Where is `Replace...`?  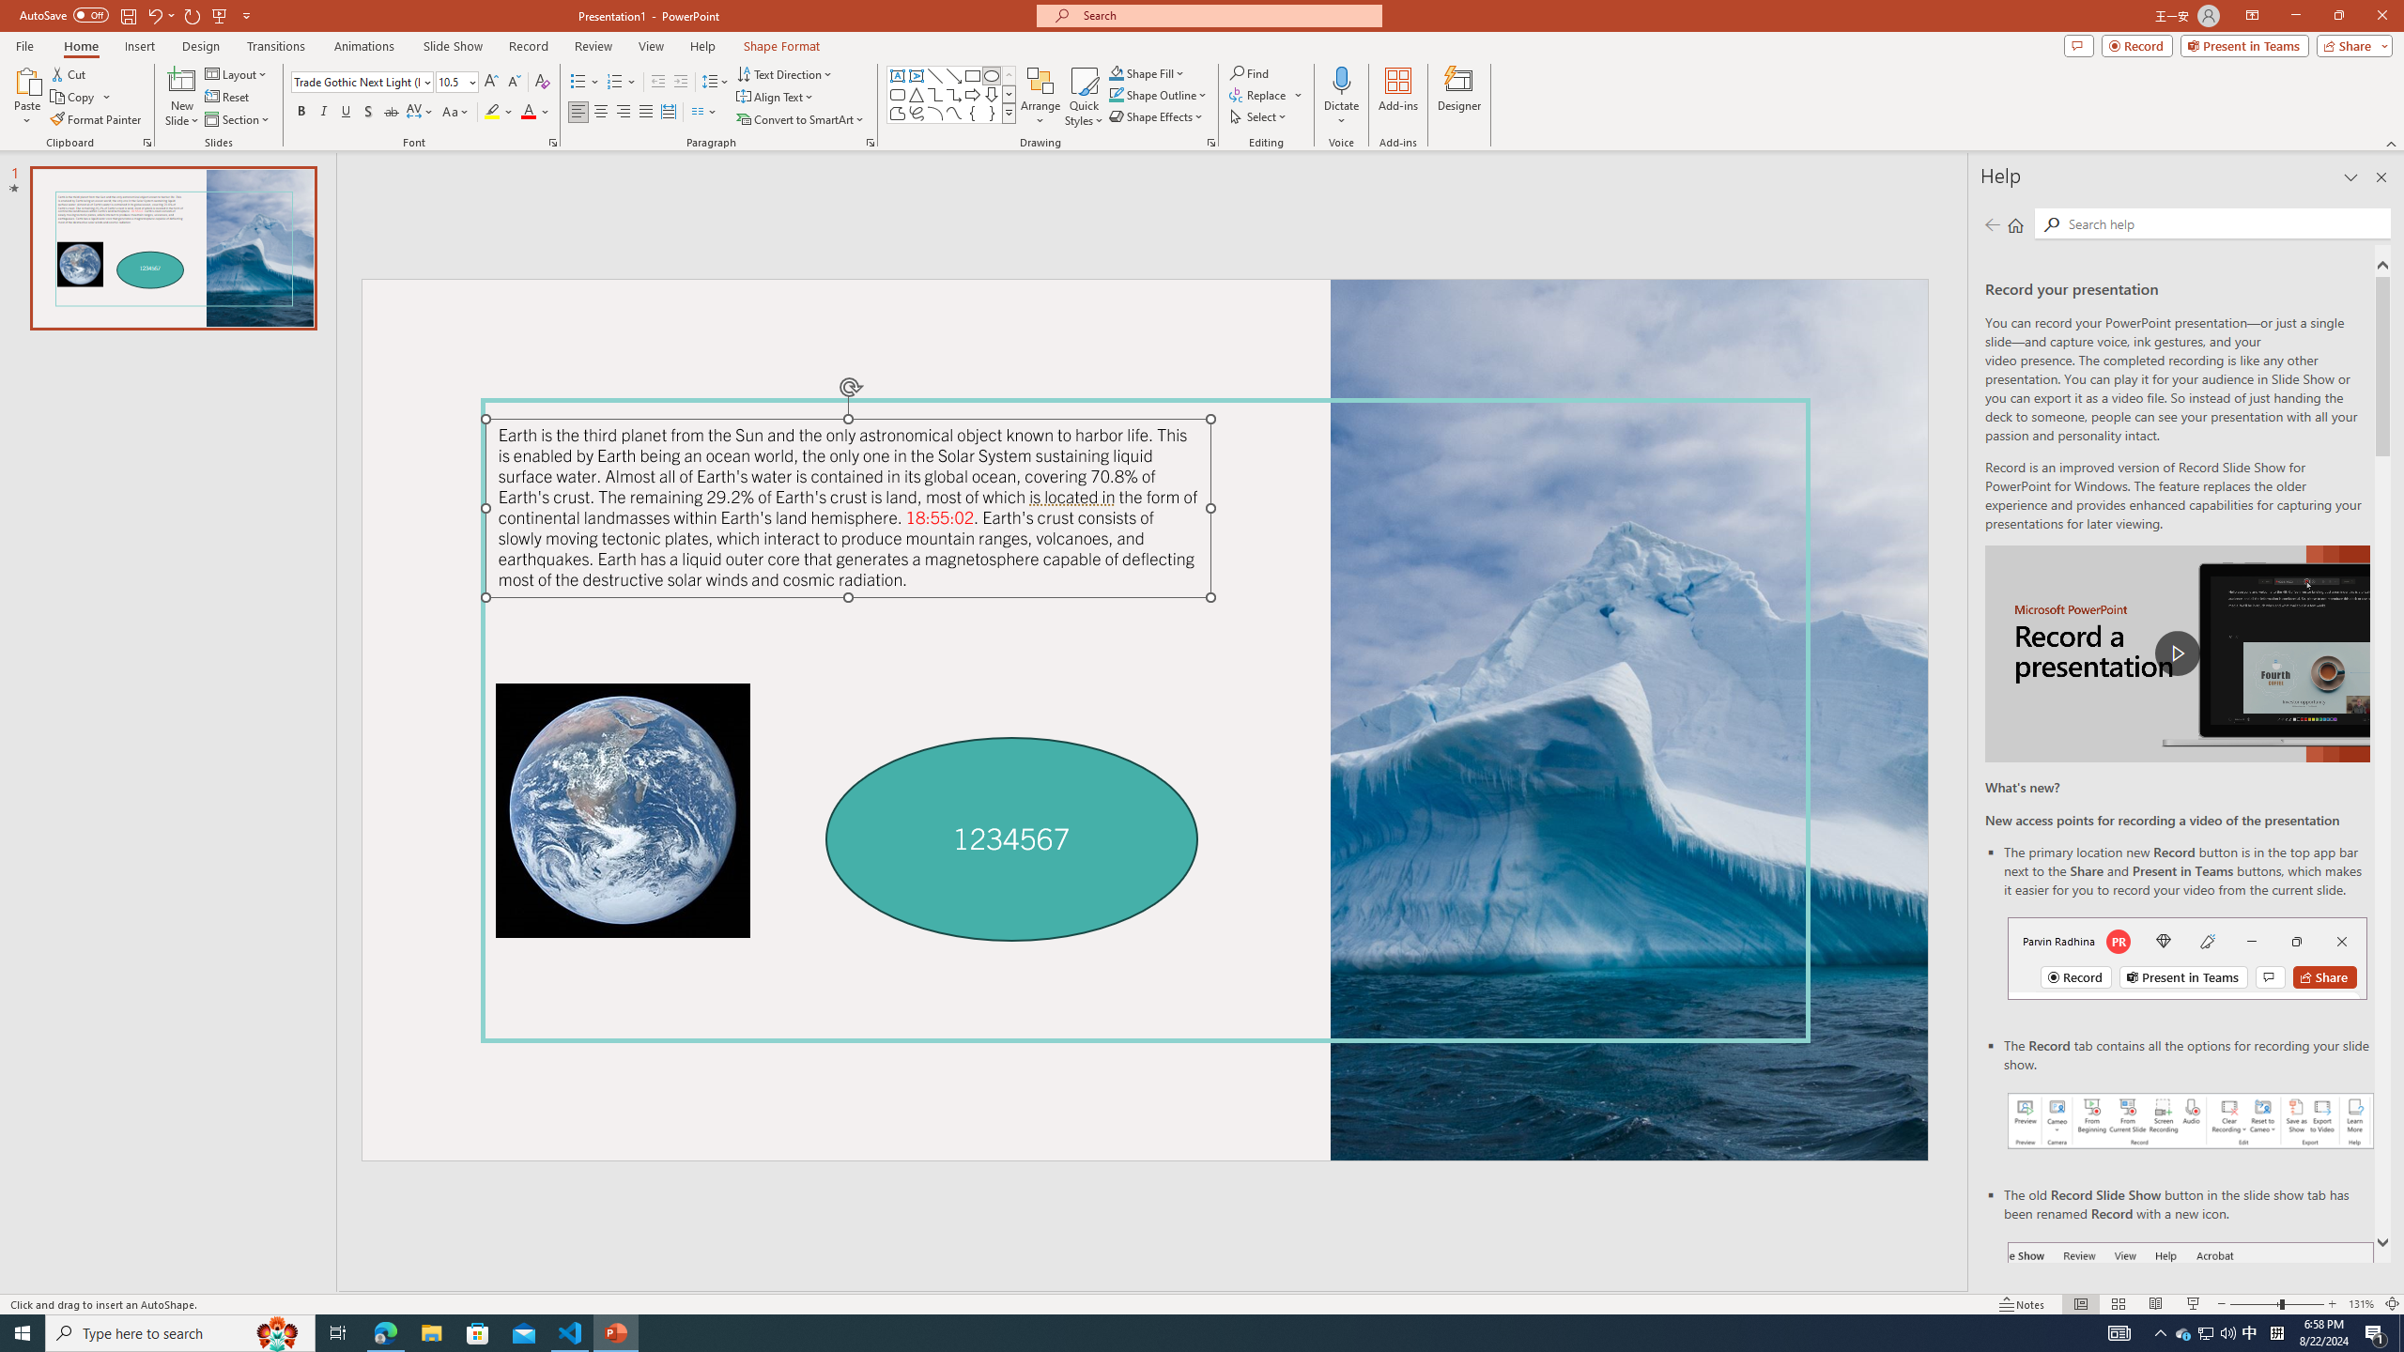
Replace... is located at coordinates (1266, 94).